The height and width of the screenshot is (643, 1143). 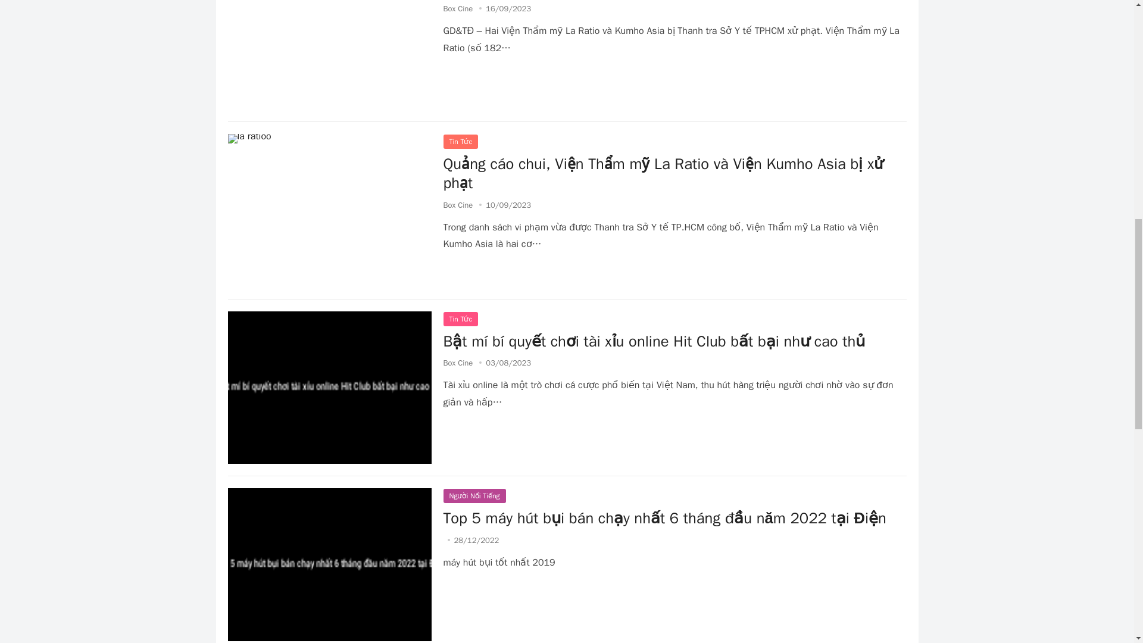 What do you see at coordinates (458, 205) in the screenshot?
I see `Box Cine` at bounding box center [458, 205].